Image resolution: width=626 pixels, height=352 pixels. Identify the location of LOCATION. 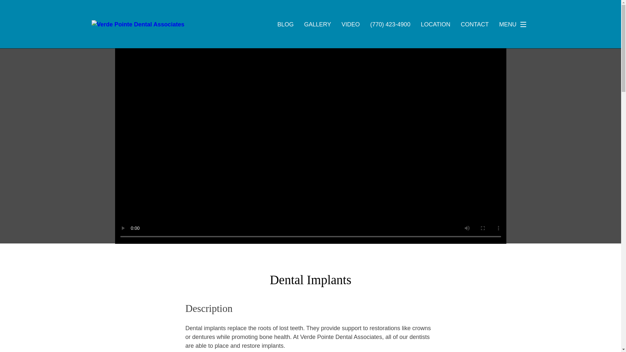
(436, 24).